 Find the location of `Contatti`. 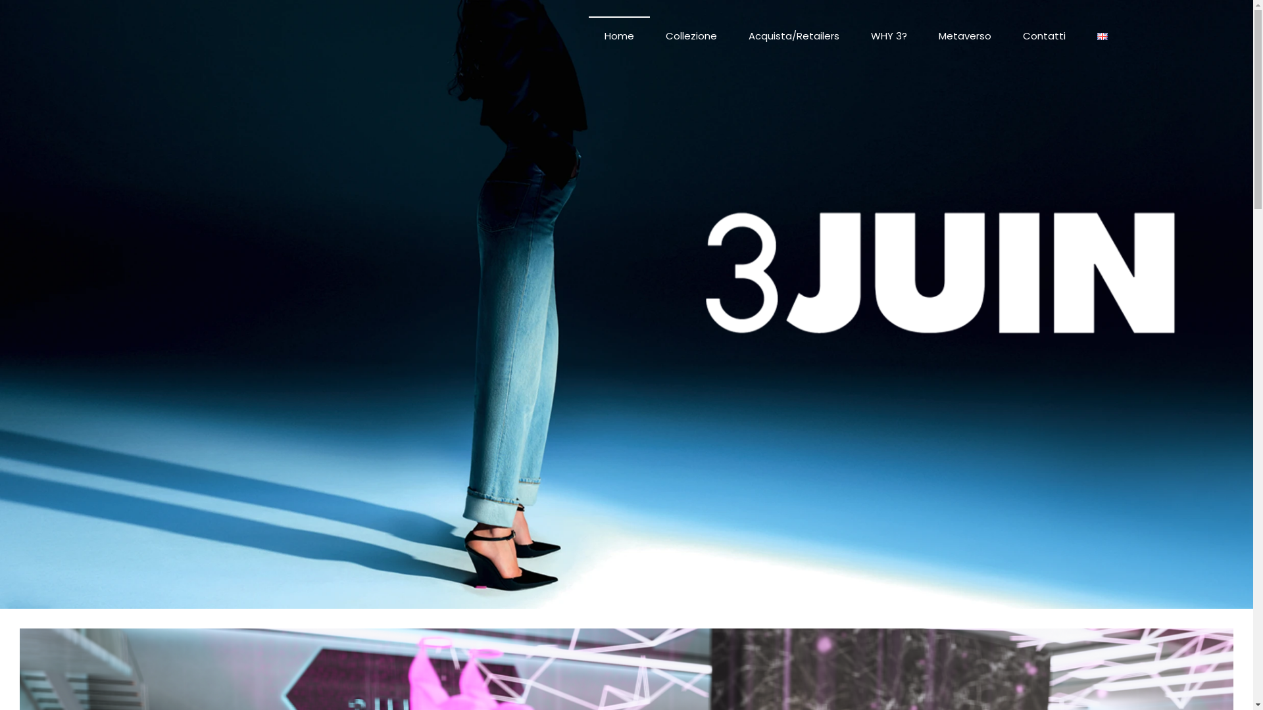

Contatti is located at coordinates (1043, 36).